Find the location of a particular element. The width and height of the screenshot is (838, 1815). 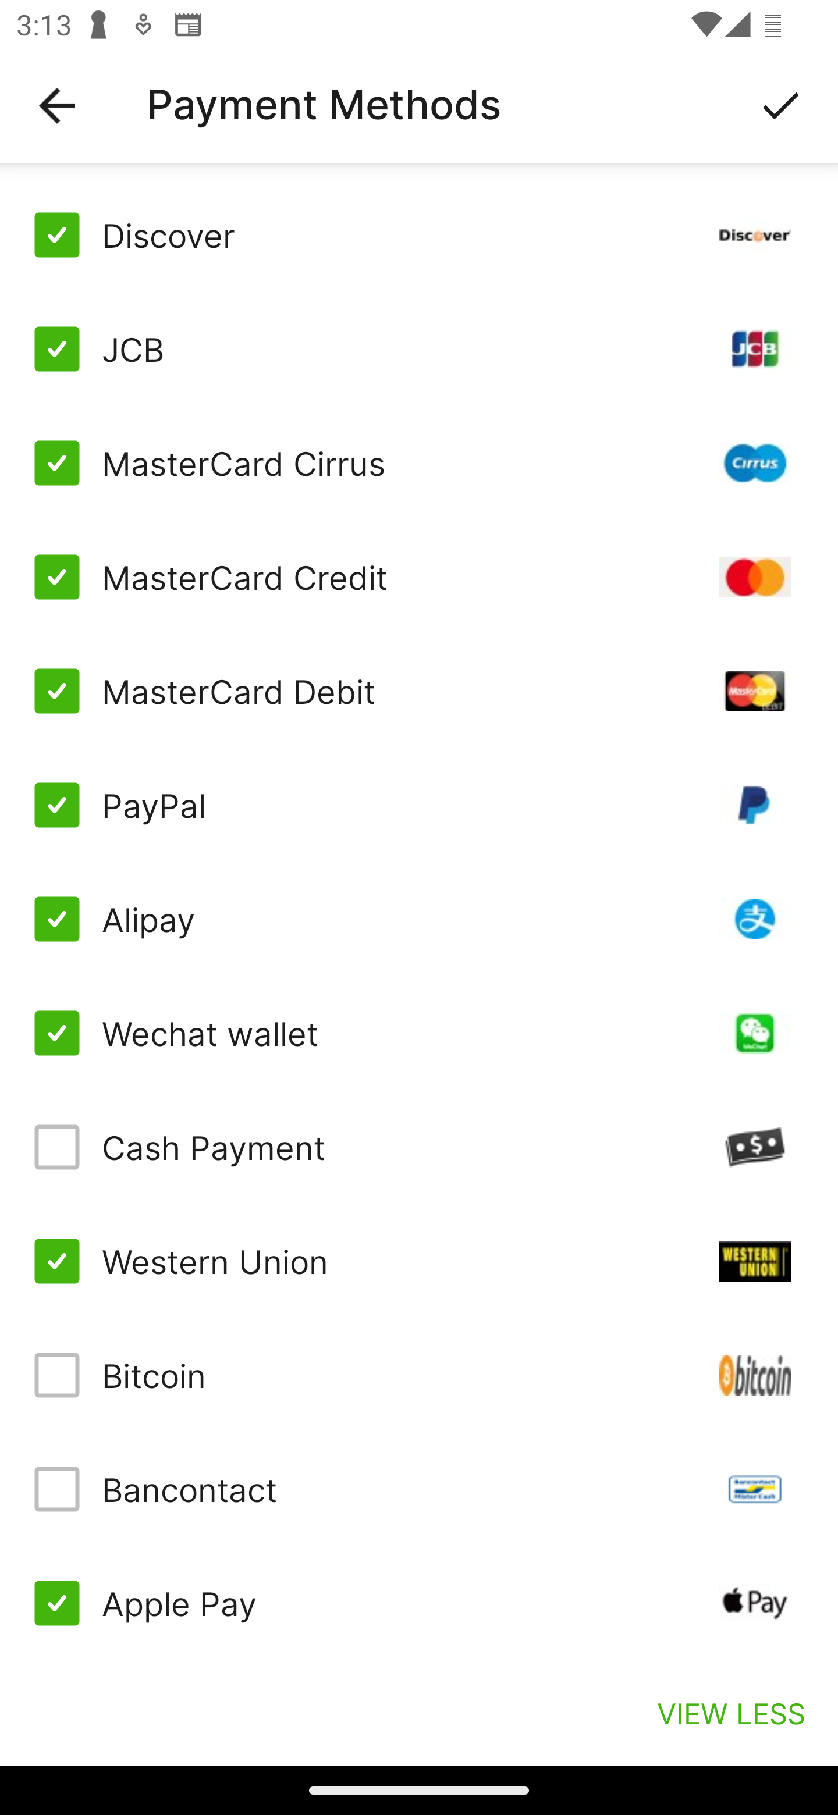

Western Union is located at coordinates (419, 1260).